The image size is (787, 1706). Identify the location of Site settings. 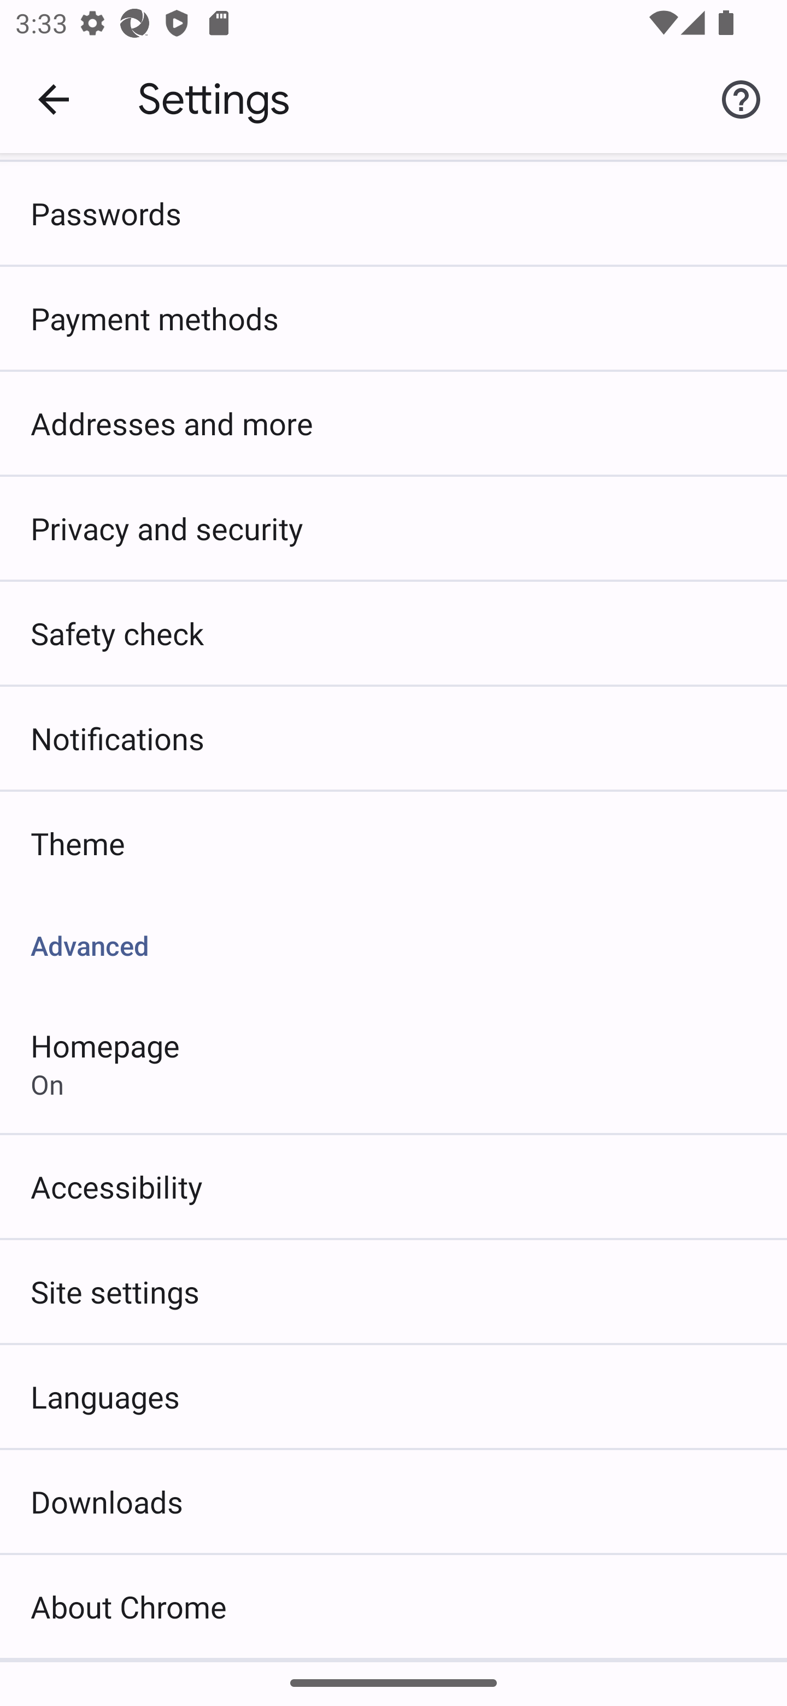
(393, 1292).